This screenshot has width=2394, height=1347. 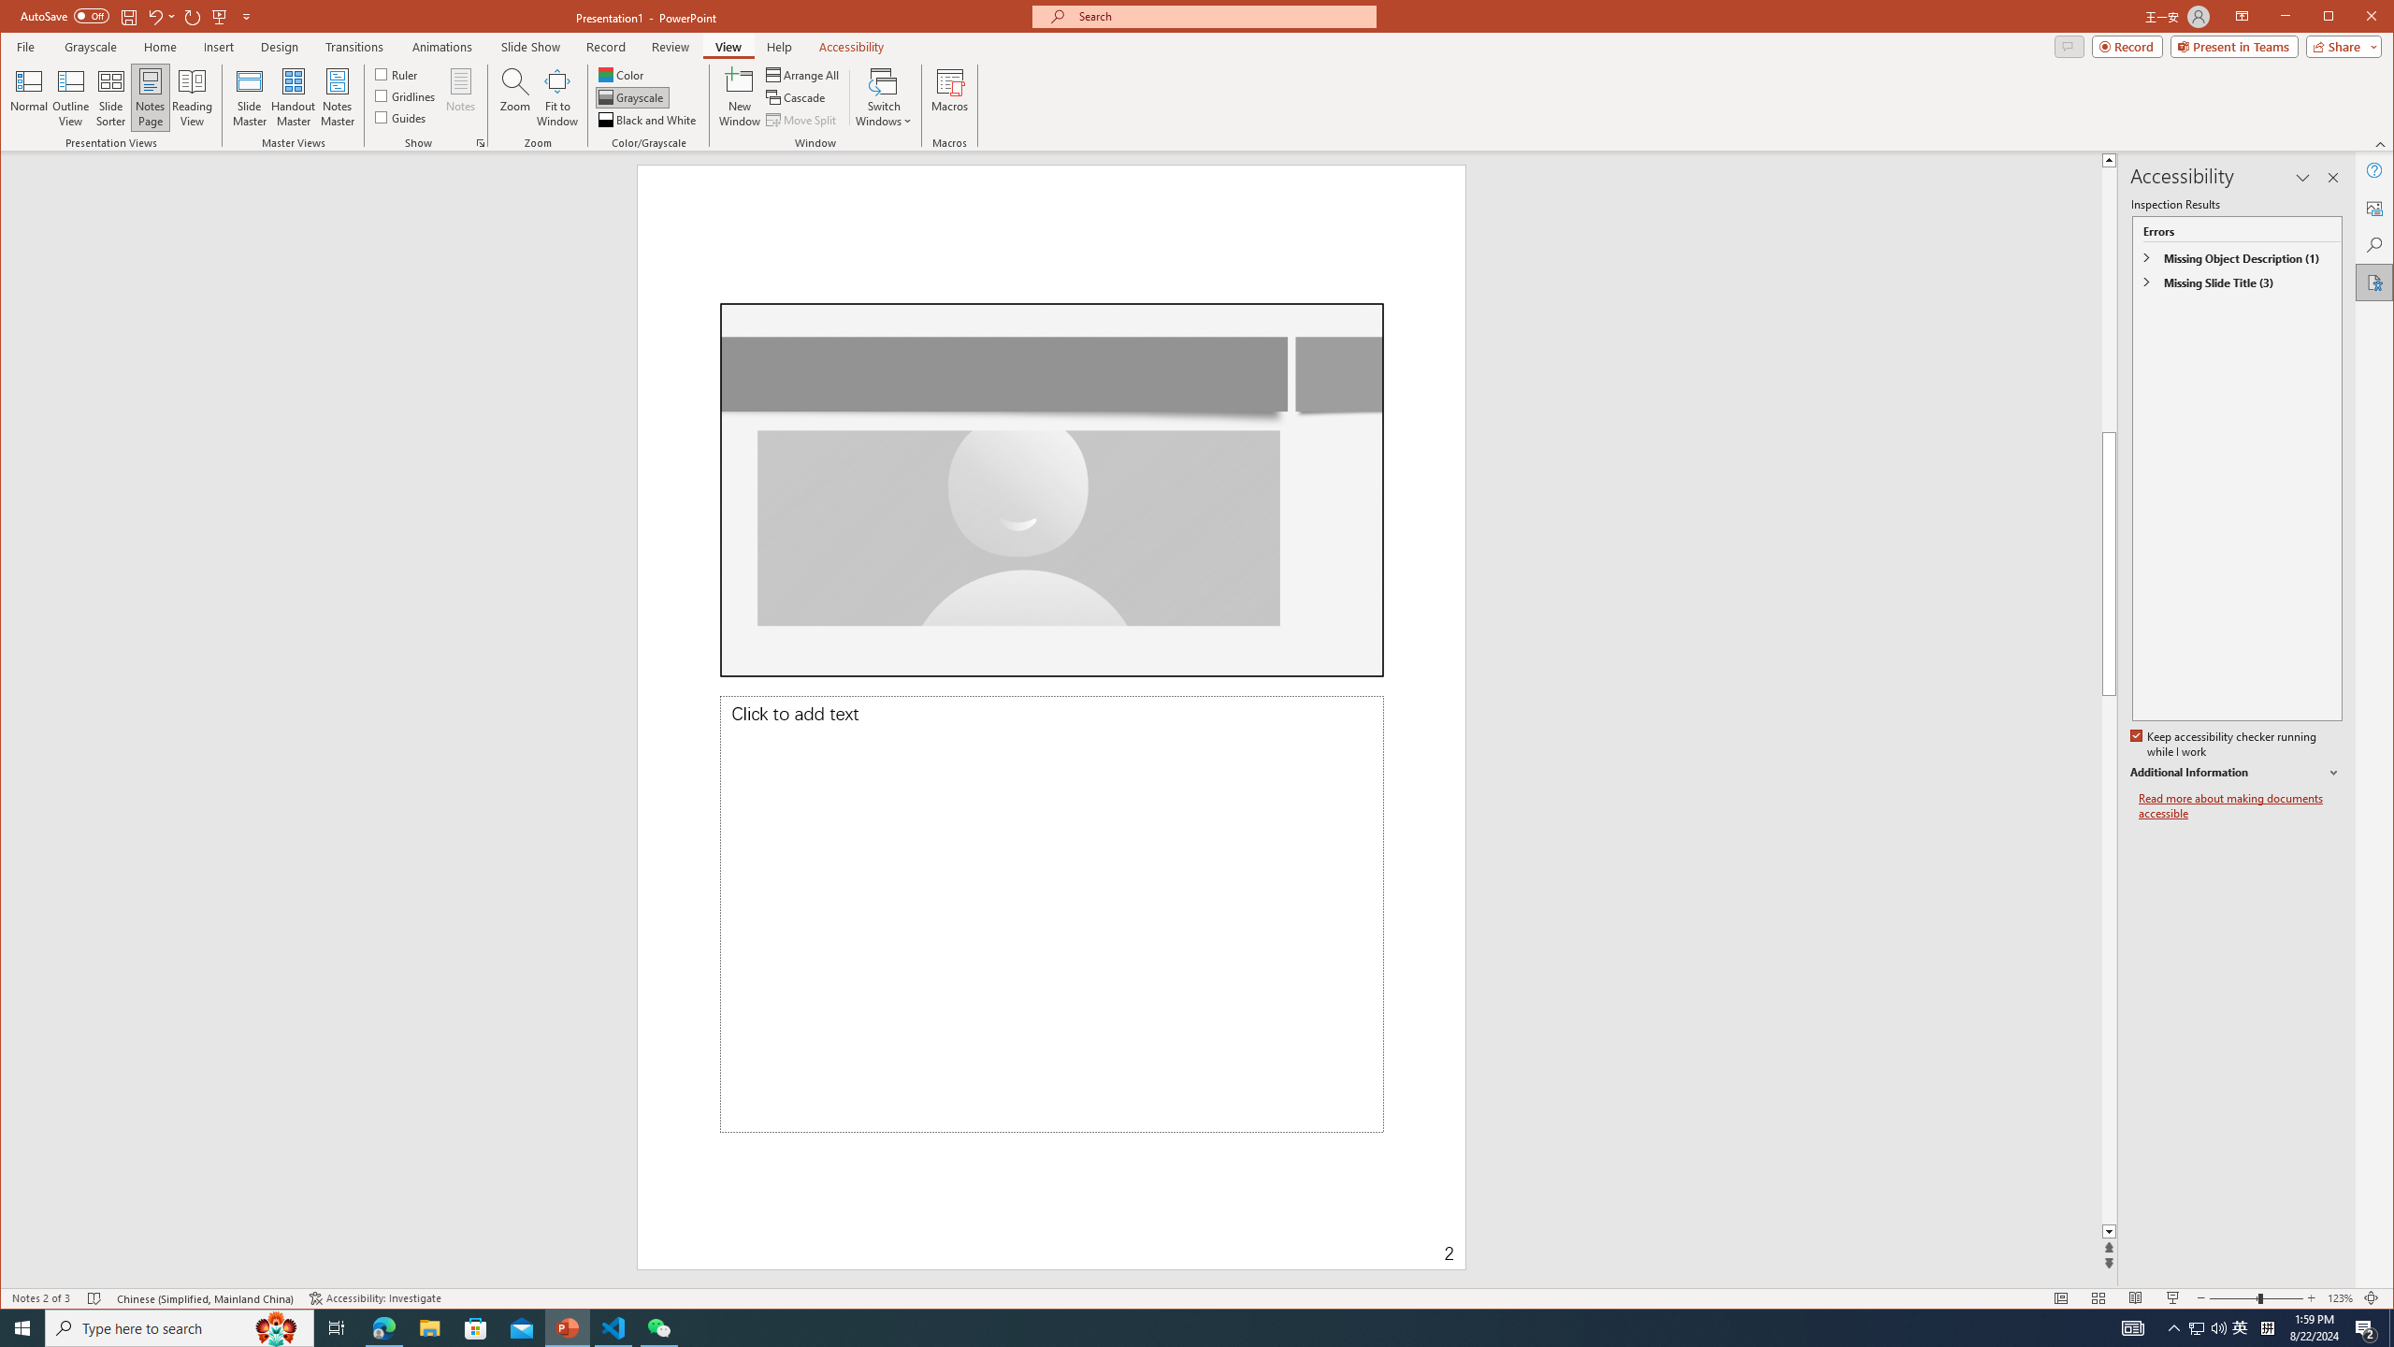 What do you see at coordinates (2241, 806) in the screenshot?
I see `Read more about making documents accessible` at bounding box center [2241, 806].